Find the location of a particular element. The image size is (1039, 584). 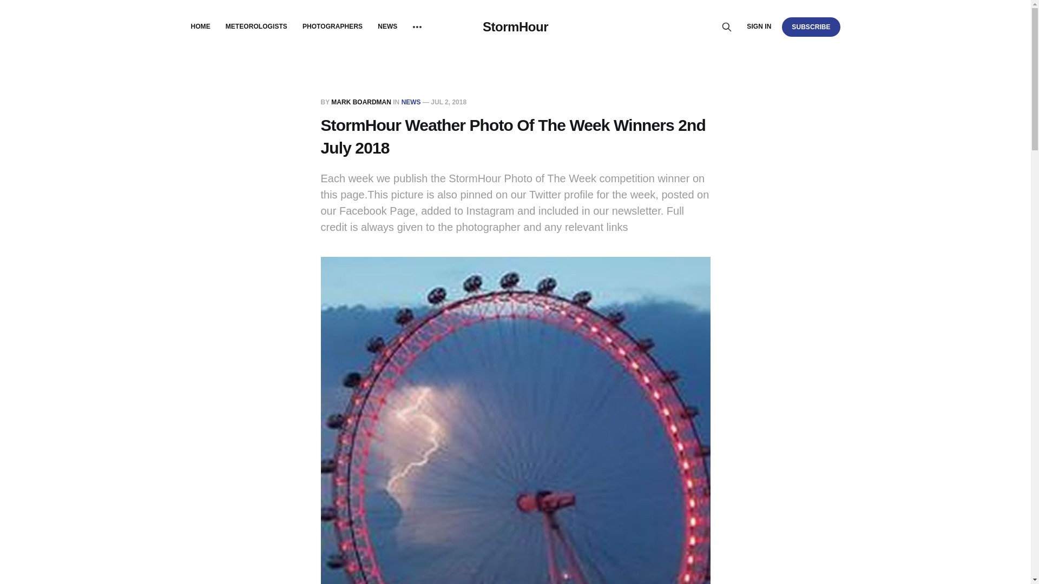

METEOROLOGISTS is located at coordinates (257, 26).